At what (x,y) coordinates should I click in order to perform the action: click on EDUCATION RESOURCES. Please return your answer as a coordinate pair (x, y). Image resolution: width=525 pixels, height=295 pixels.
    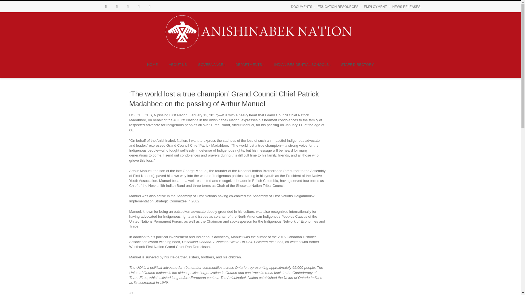
    Looking at the image, I should click on (338, 7).